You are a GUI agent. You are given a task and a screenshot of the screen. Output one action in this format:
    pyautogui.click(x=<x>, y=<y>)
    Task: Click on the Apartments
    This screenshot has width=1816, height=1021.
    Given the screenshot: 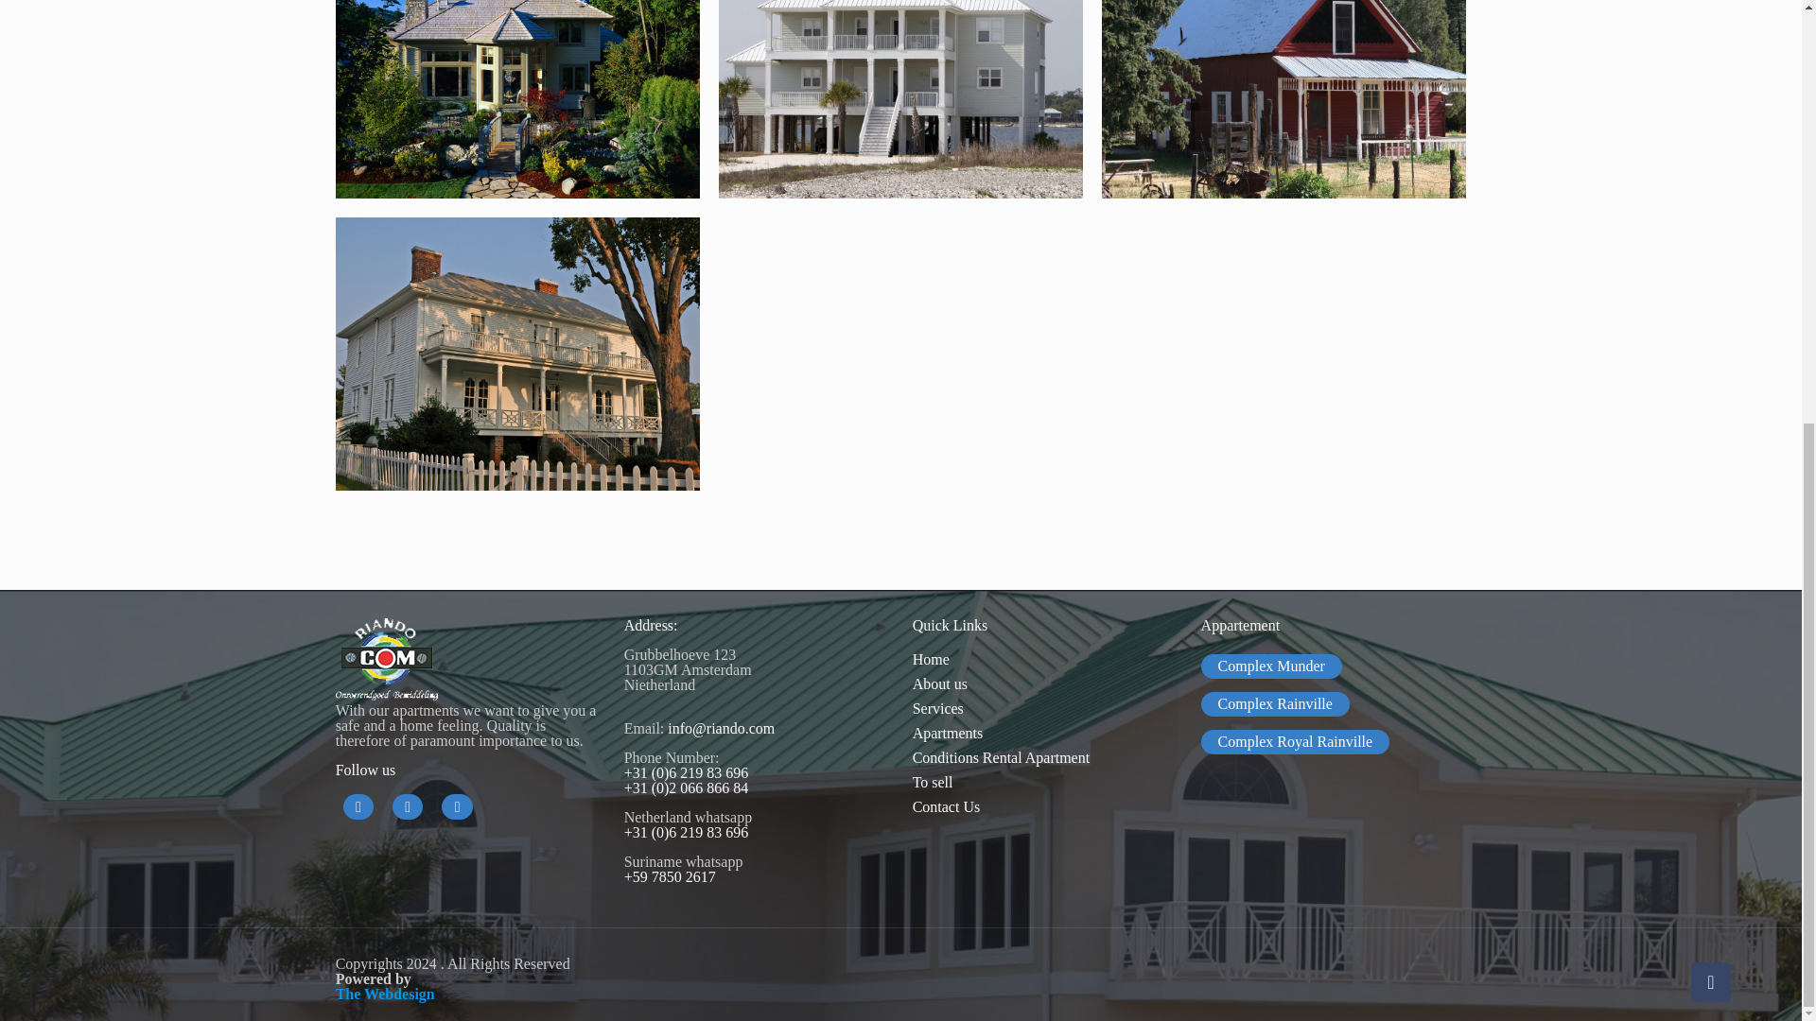 What is the action you would take?
    pyautogui.click(x=1046, y=734)
    